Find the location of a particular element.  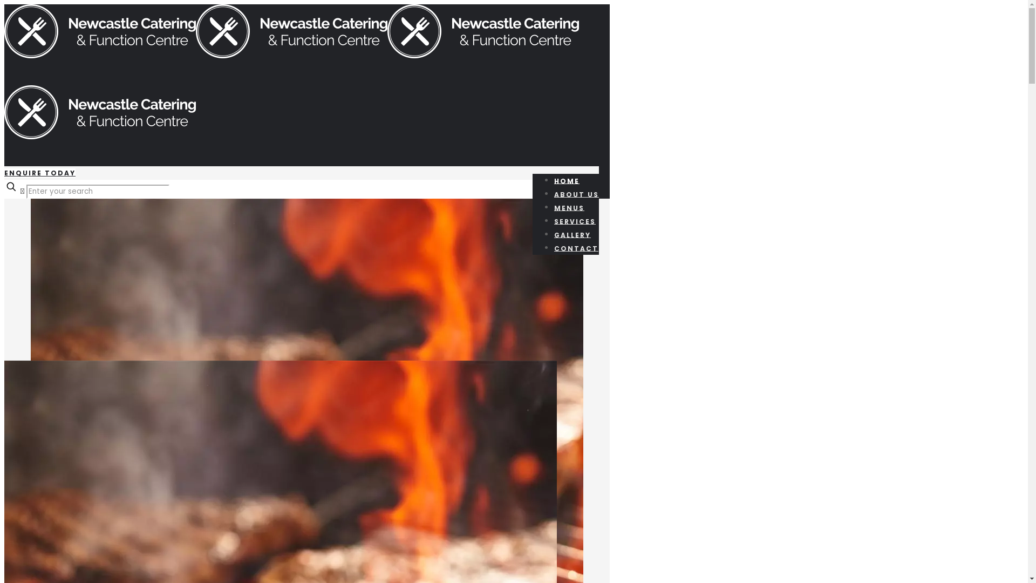

ABOUT US is located at coordinates (576, 194).